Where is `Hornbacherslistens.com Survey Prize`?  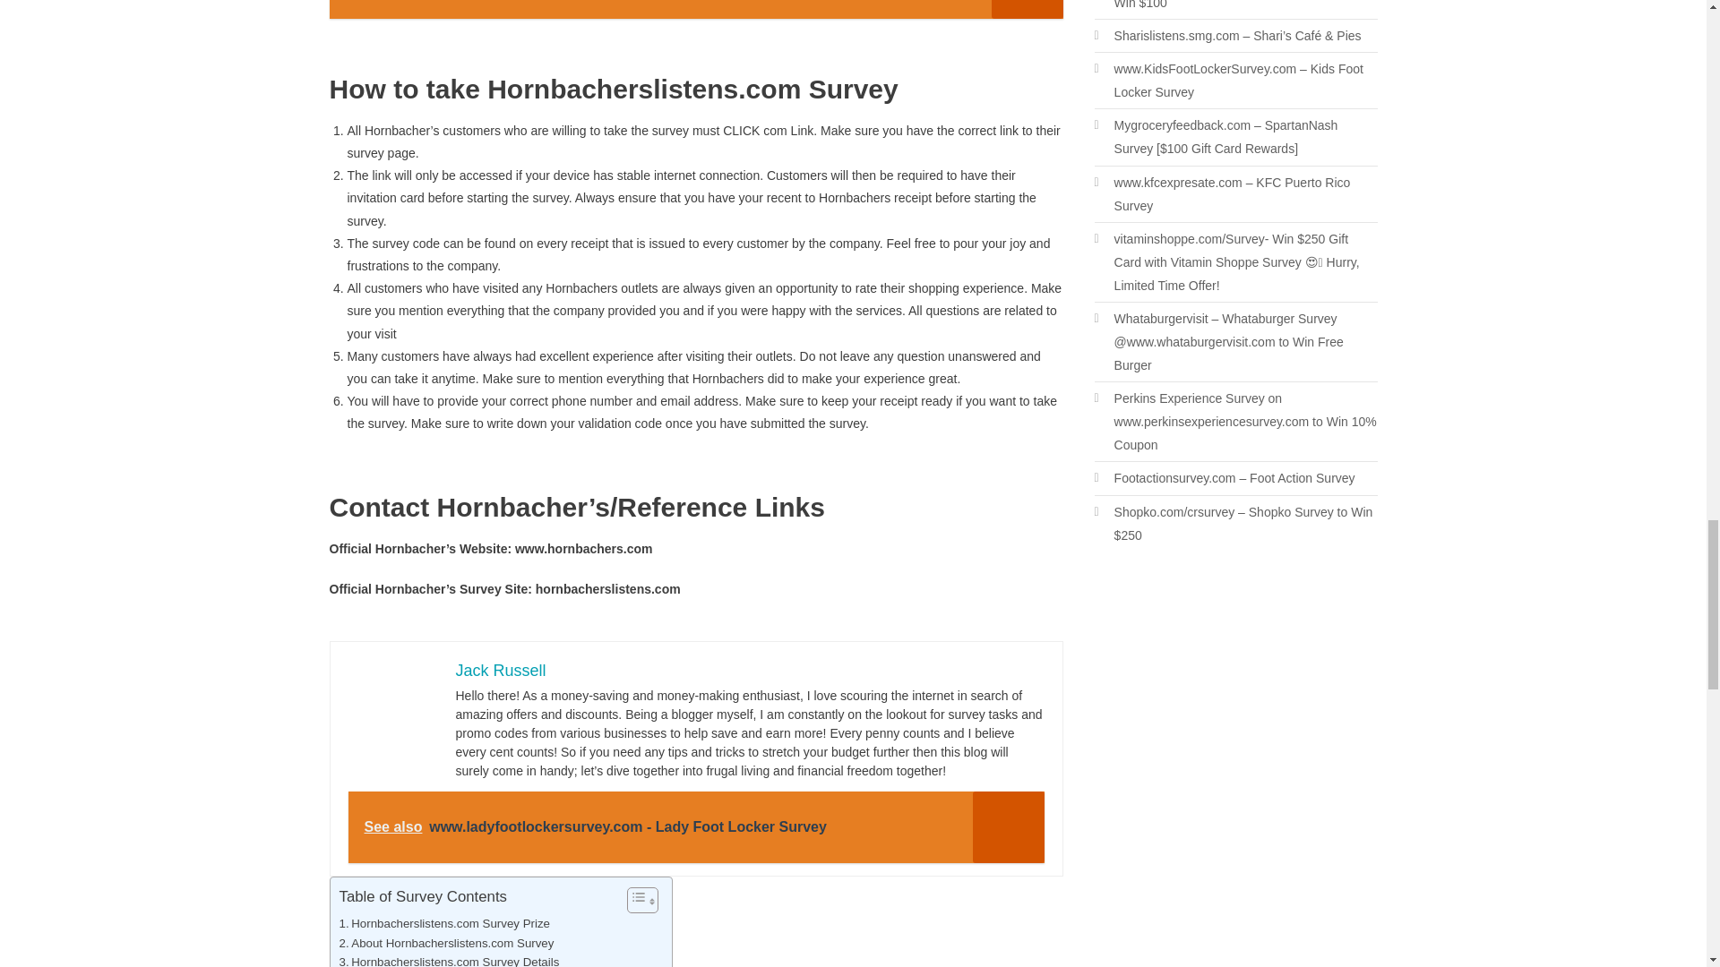
Hornbacherslistens.com Survey Prize is located at coordinates (443, 923).